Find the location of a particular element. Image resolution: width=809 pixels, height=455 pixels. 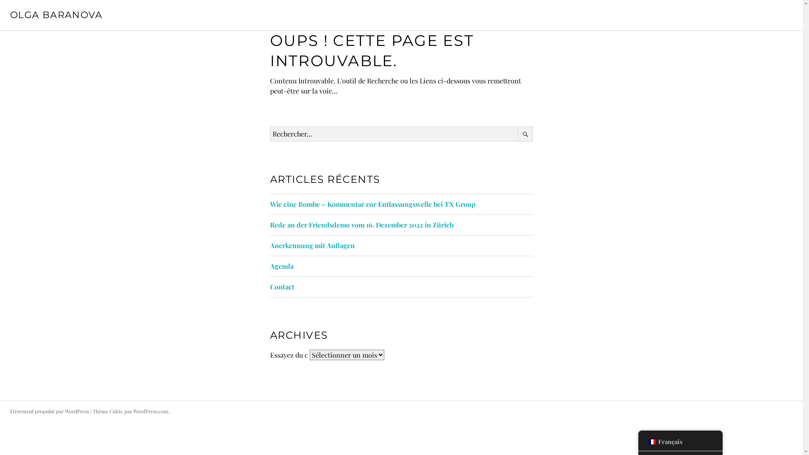

Anerkennung mit Auflagen is located at coordinates (312, 245).